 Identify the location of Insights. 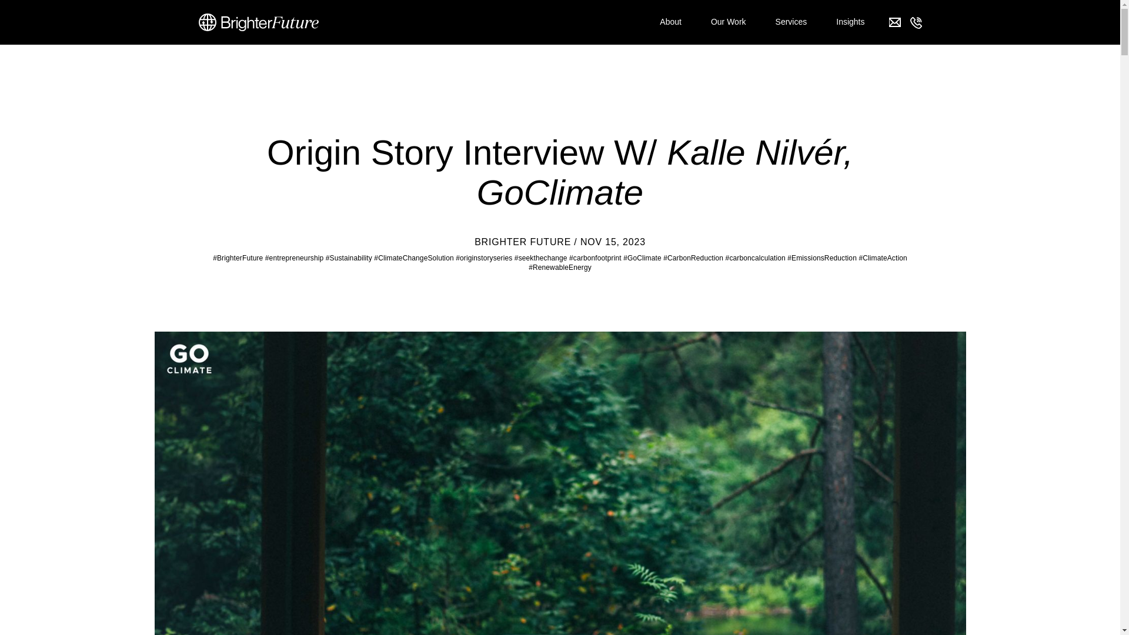
(850, 22).